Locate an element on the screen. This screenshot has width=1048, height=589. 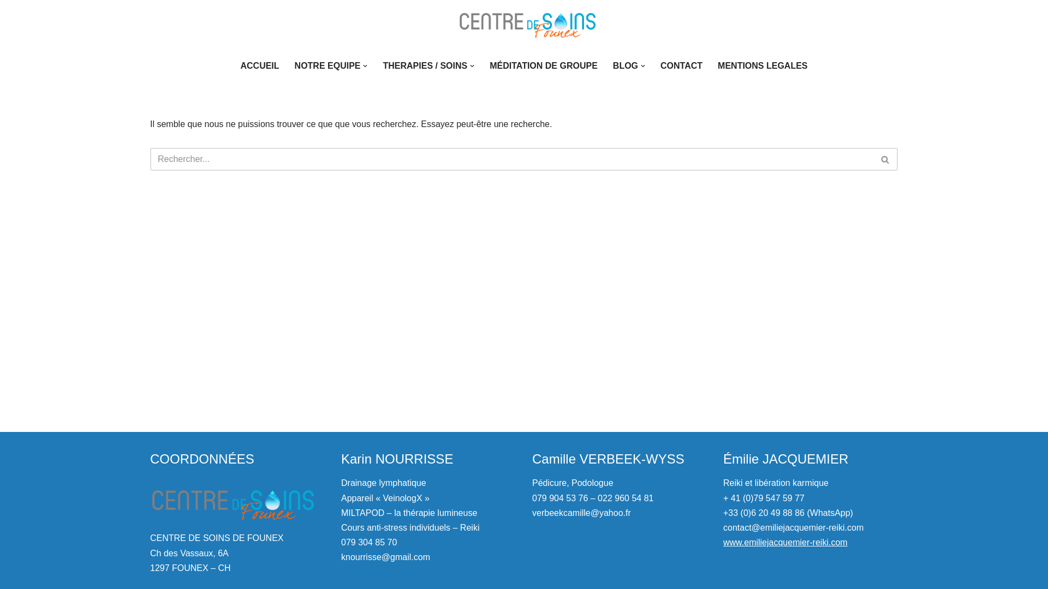
NOTRE EQUIPE is located at coordinates (327, 65).